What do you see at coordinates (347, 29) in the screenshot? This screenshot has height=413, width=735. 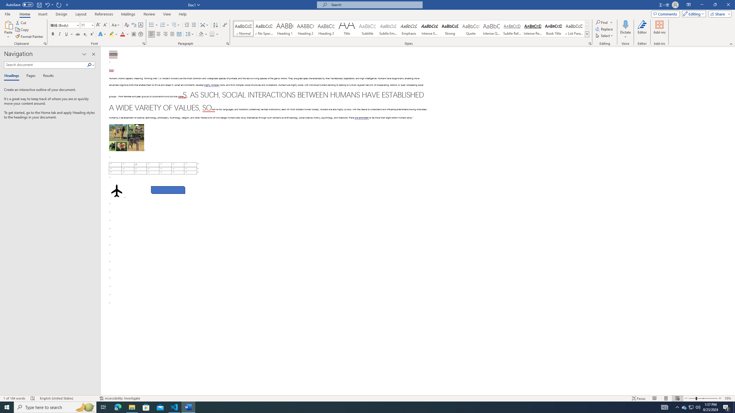 I see `Title` at bounding box center [347, 29].